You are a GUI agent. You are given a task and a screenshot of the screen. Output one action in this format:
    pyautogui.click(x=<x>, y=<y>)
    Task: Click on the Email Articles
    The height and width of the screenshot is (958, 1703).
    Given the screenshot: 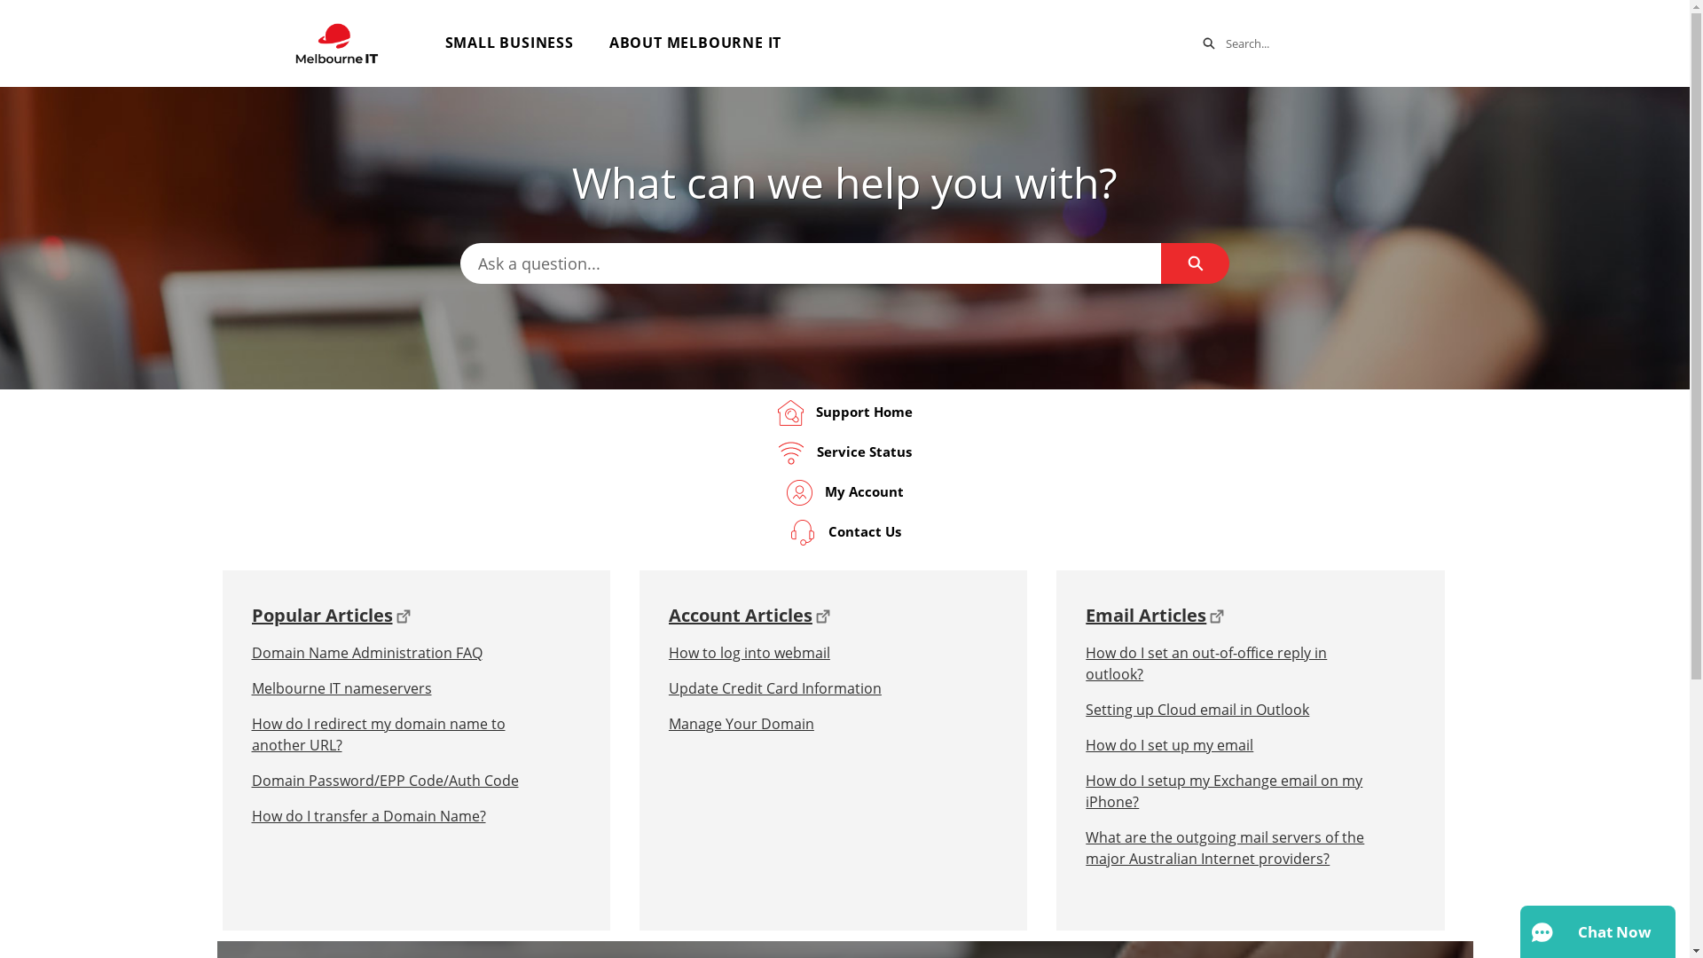 What is the action you would take?
    pyautogui.click(x=1146, y=616)
    